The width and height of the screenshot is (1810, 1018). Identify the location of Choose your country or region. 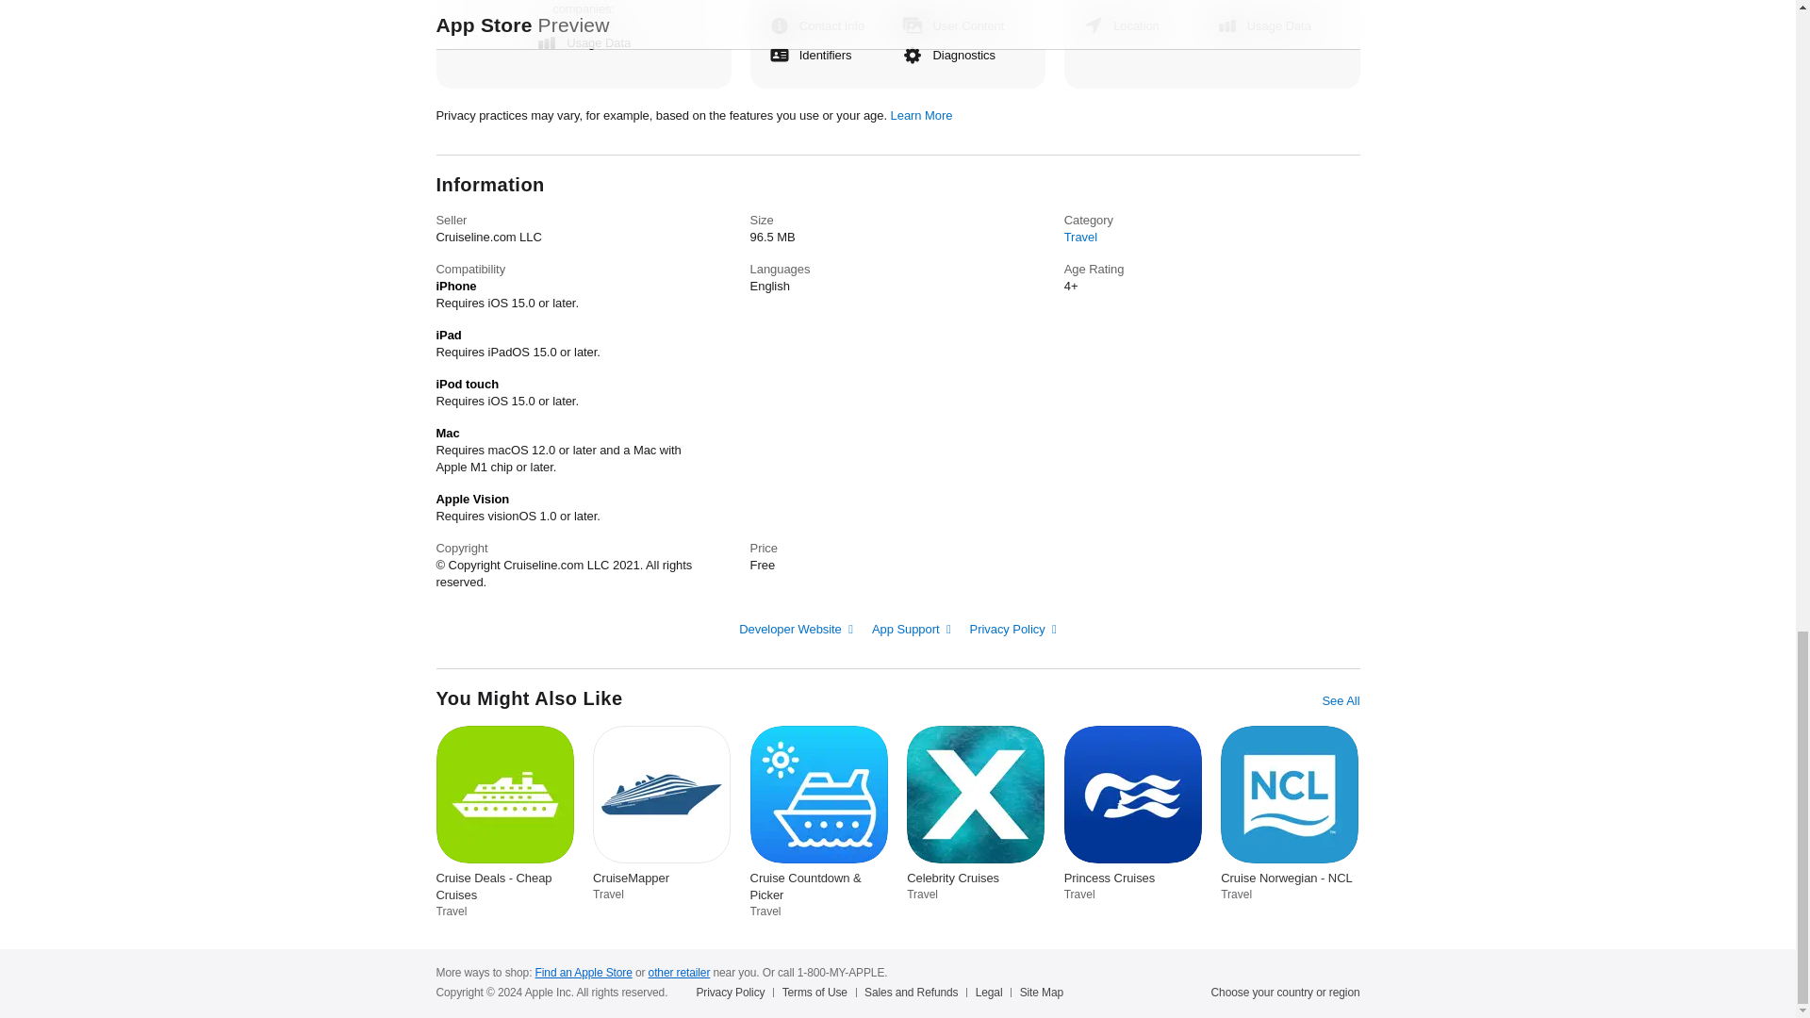
(1286, 992).